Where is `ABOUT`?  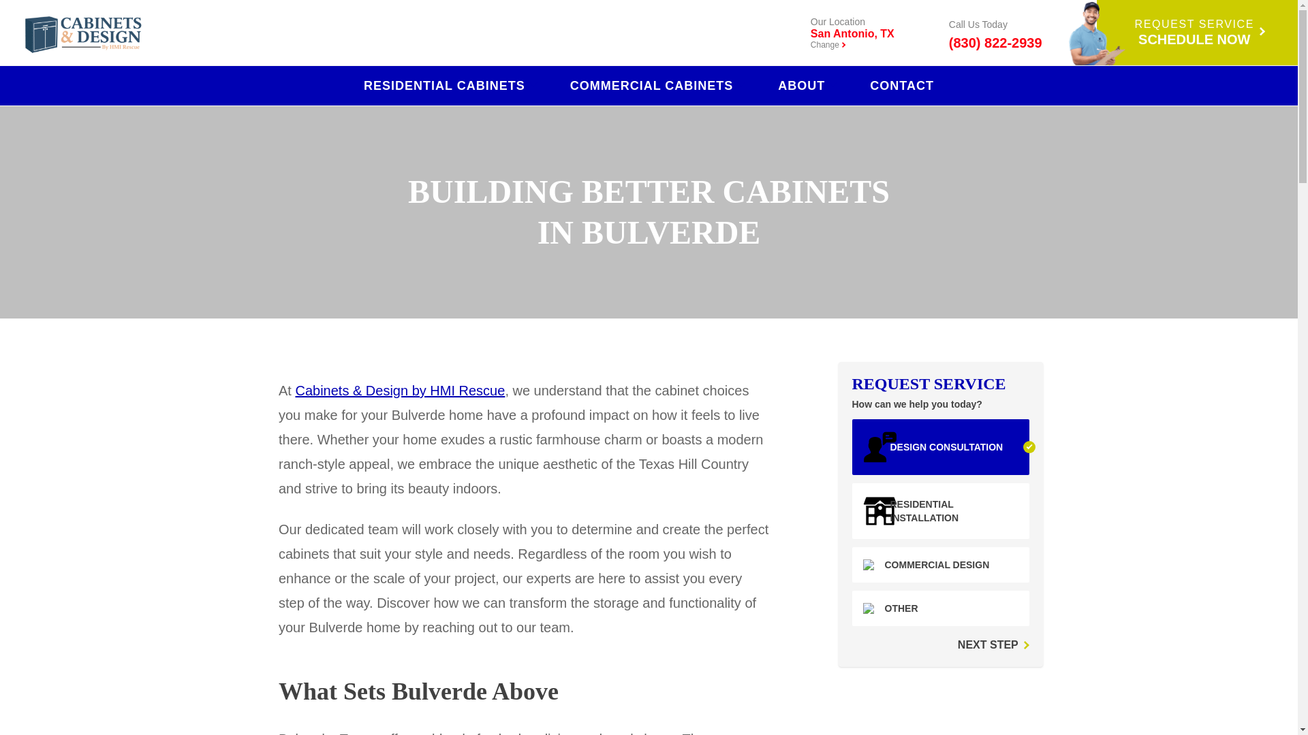
ABOUT is located at coordinates (807, 85).